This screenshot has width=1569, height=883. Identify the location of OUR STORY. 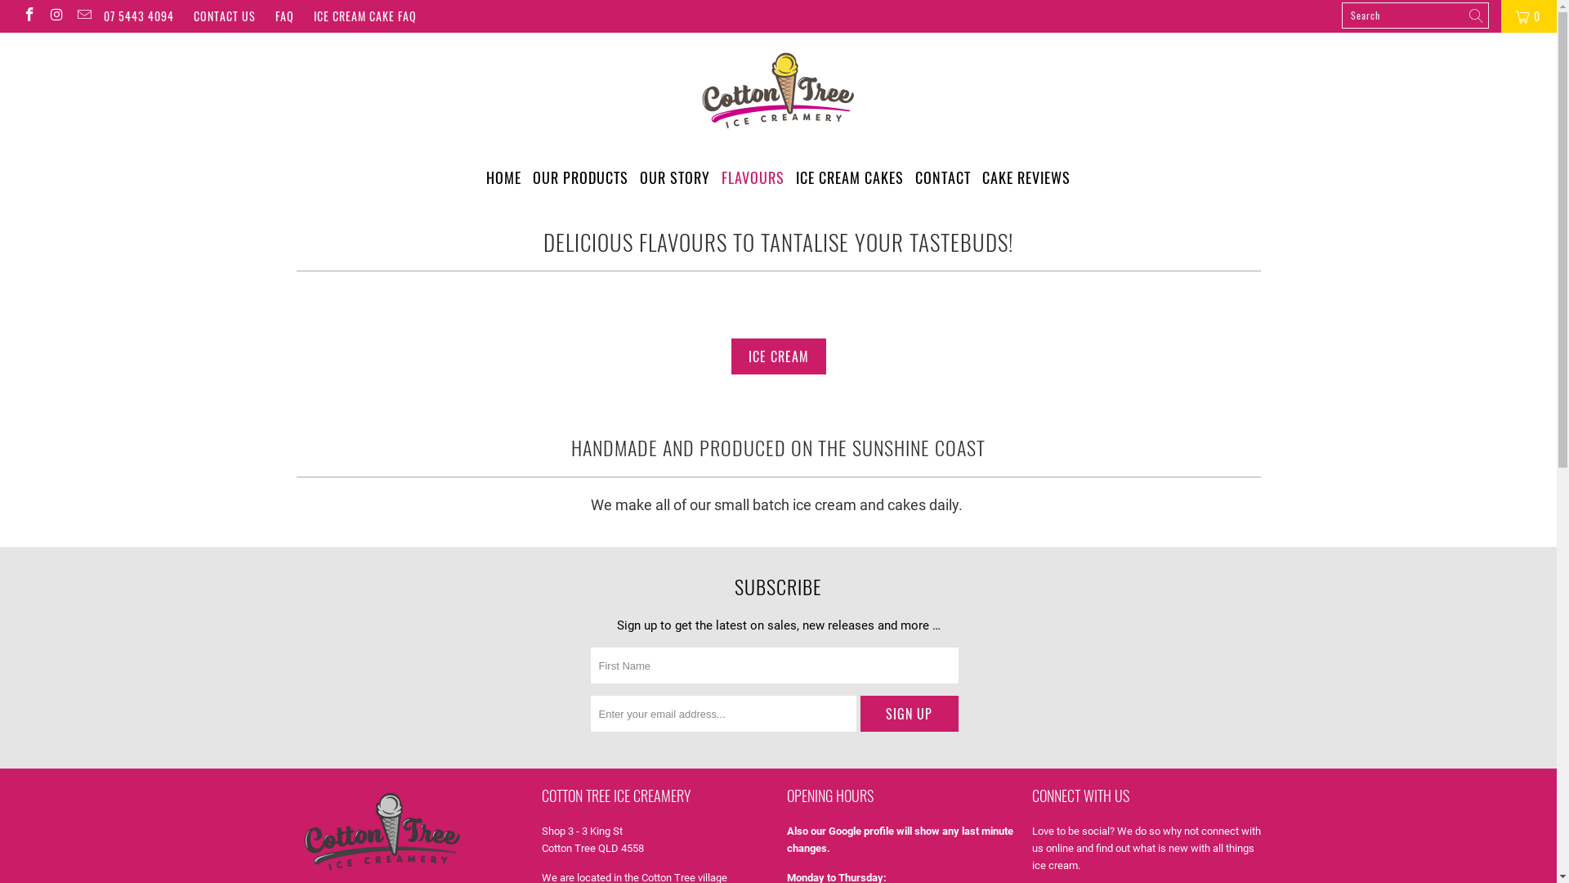
(675, 178).